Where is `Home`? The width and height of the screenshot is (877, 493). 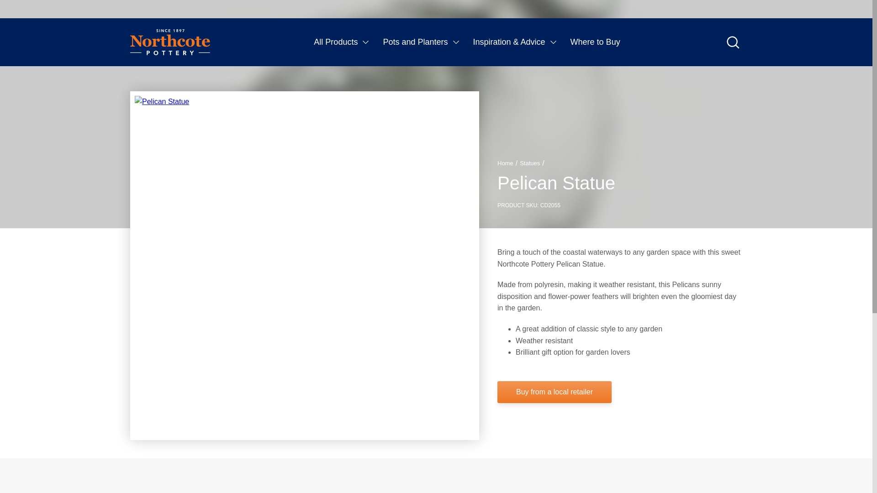 Home is located at coordinates (505, 163).